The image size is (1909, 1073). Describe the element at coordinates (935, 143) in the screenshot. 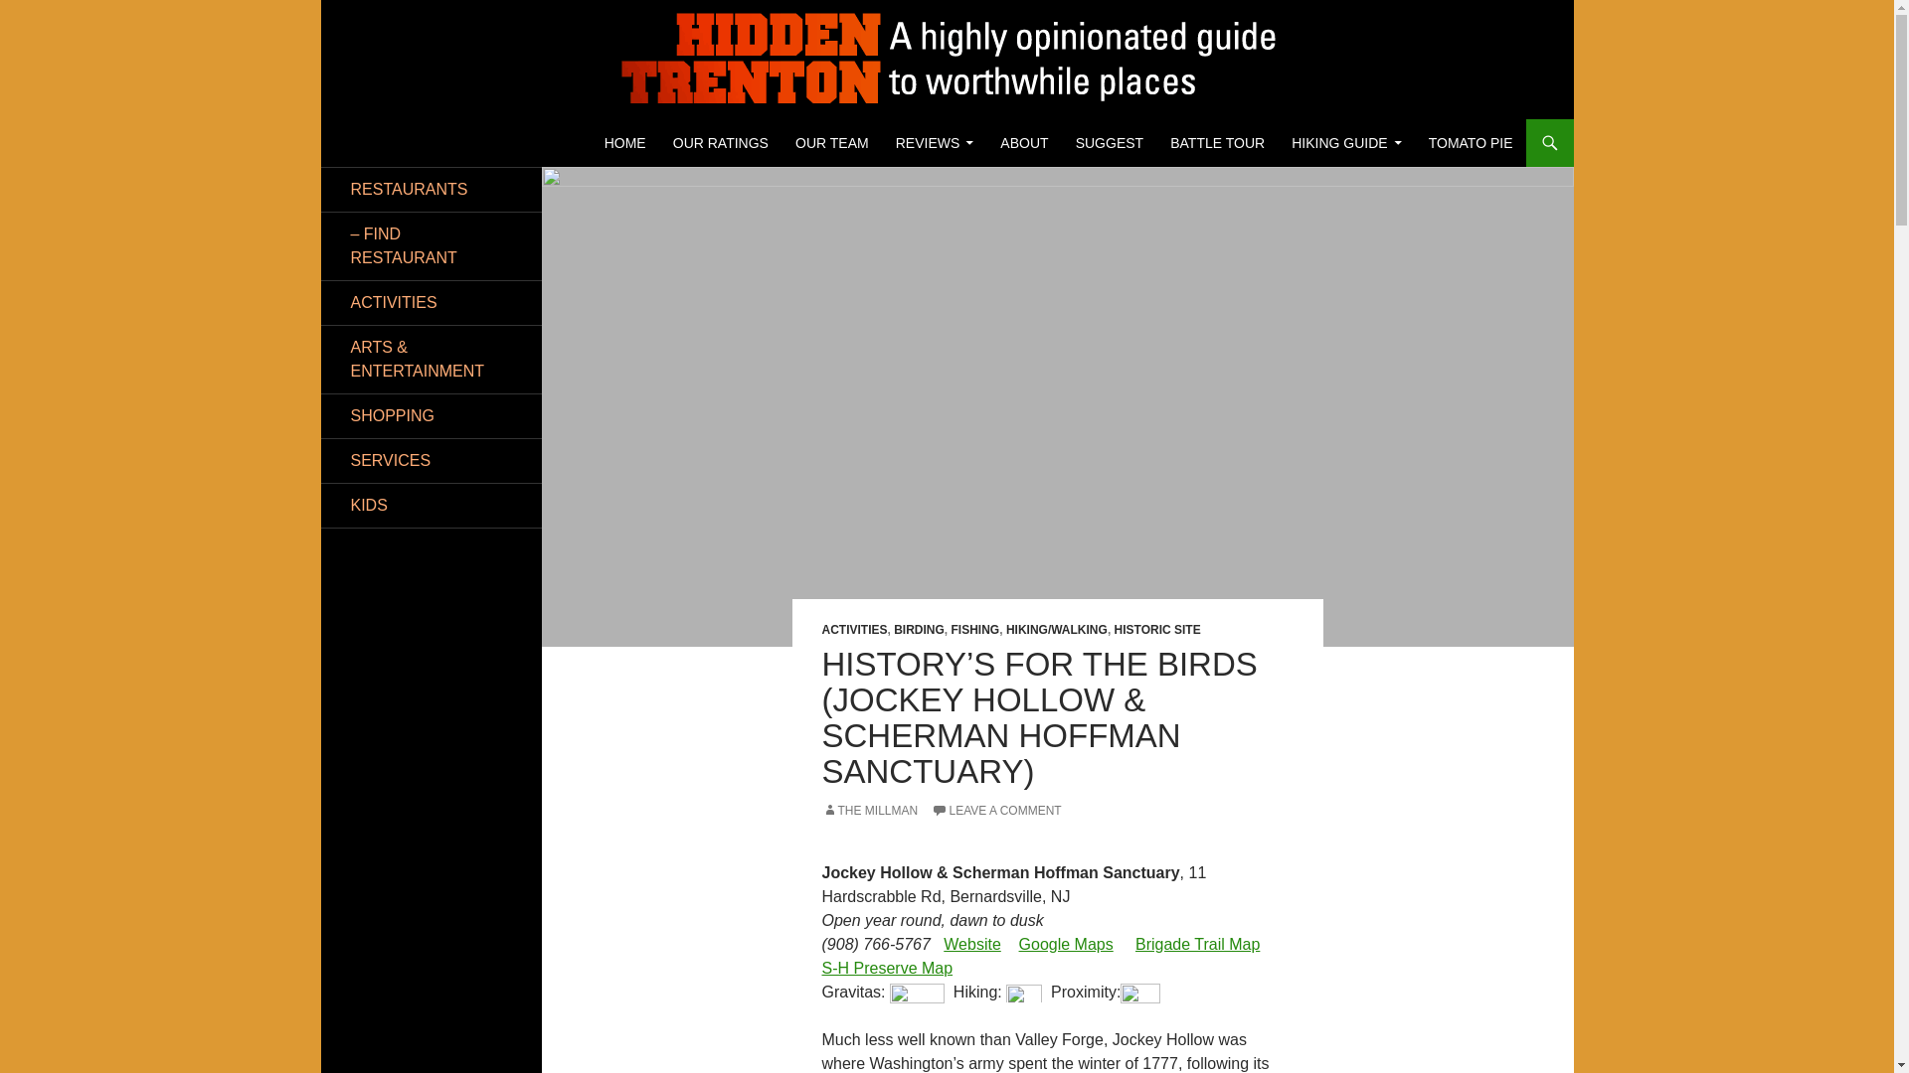

I see `REVIEWS` at that location.